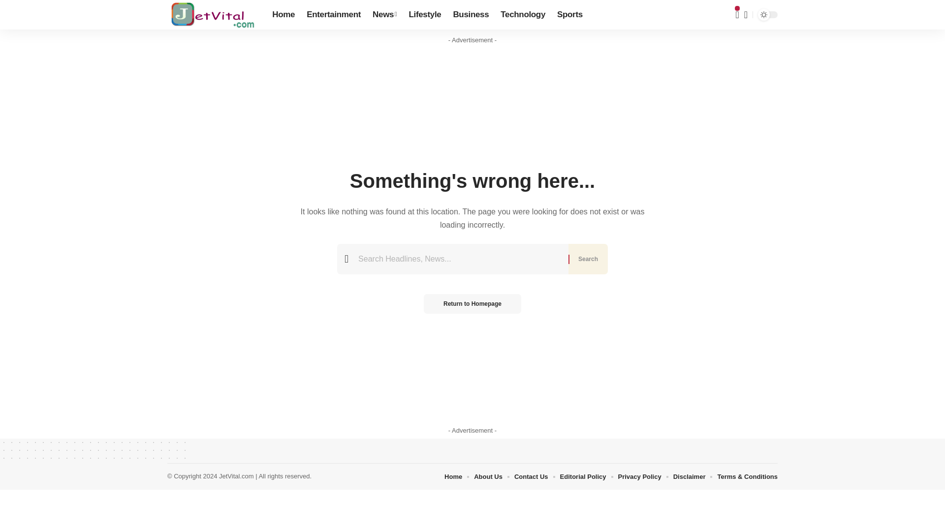 This screenshot has width=945, height=531. What do you see at coordinates (471, 15) in the screenshot?
I see `Business` at bounding box center [471, 15].